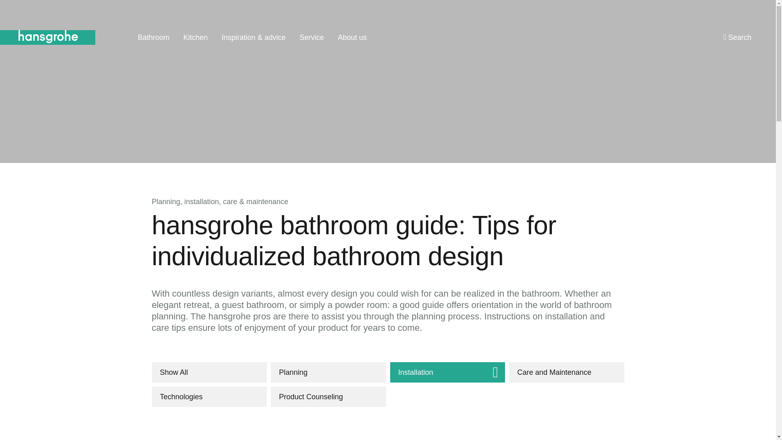  Describe the element at coordinates (195, 37) in the screenshot. I see `Kitchen` at that location.